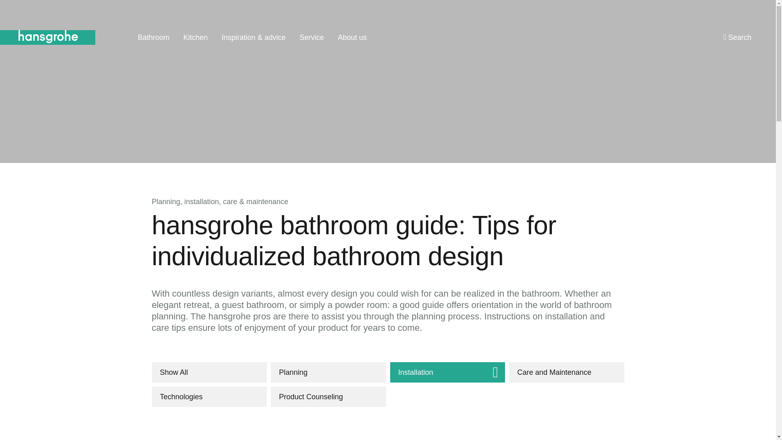  Describe the element at coordinates (195, 37) in the screenshot. I see `Kitchen` at that location.